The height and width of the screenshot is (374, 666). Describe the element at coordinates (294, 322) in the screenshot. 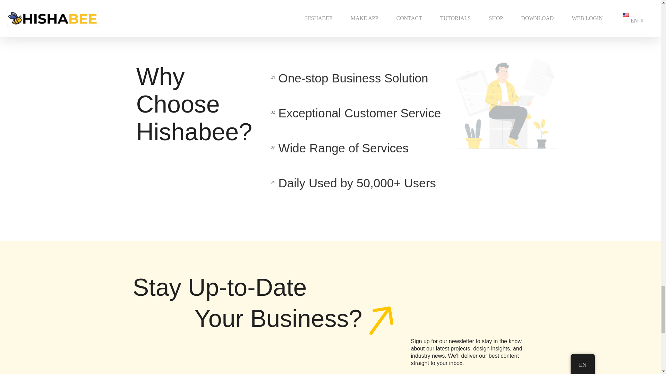

I see `Your Business?` at that location.